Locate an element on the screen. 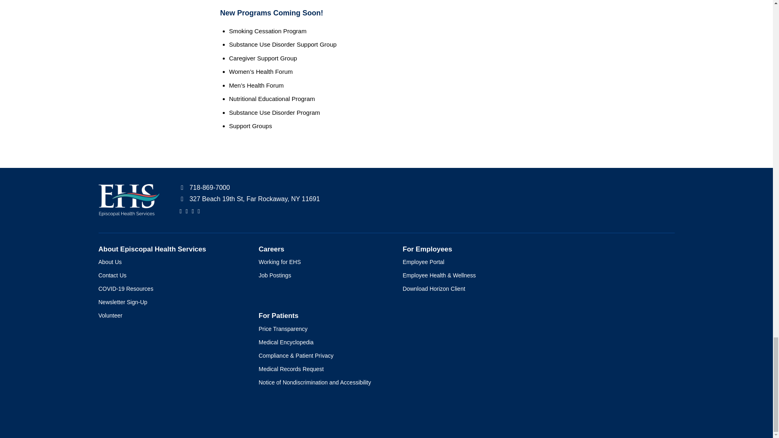 This screenshot has height=438, width=779. Newsletter Sign-Up is located at coordinates (170, 303).